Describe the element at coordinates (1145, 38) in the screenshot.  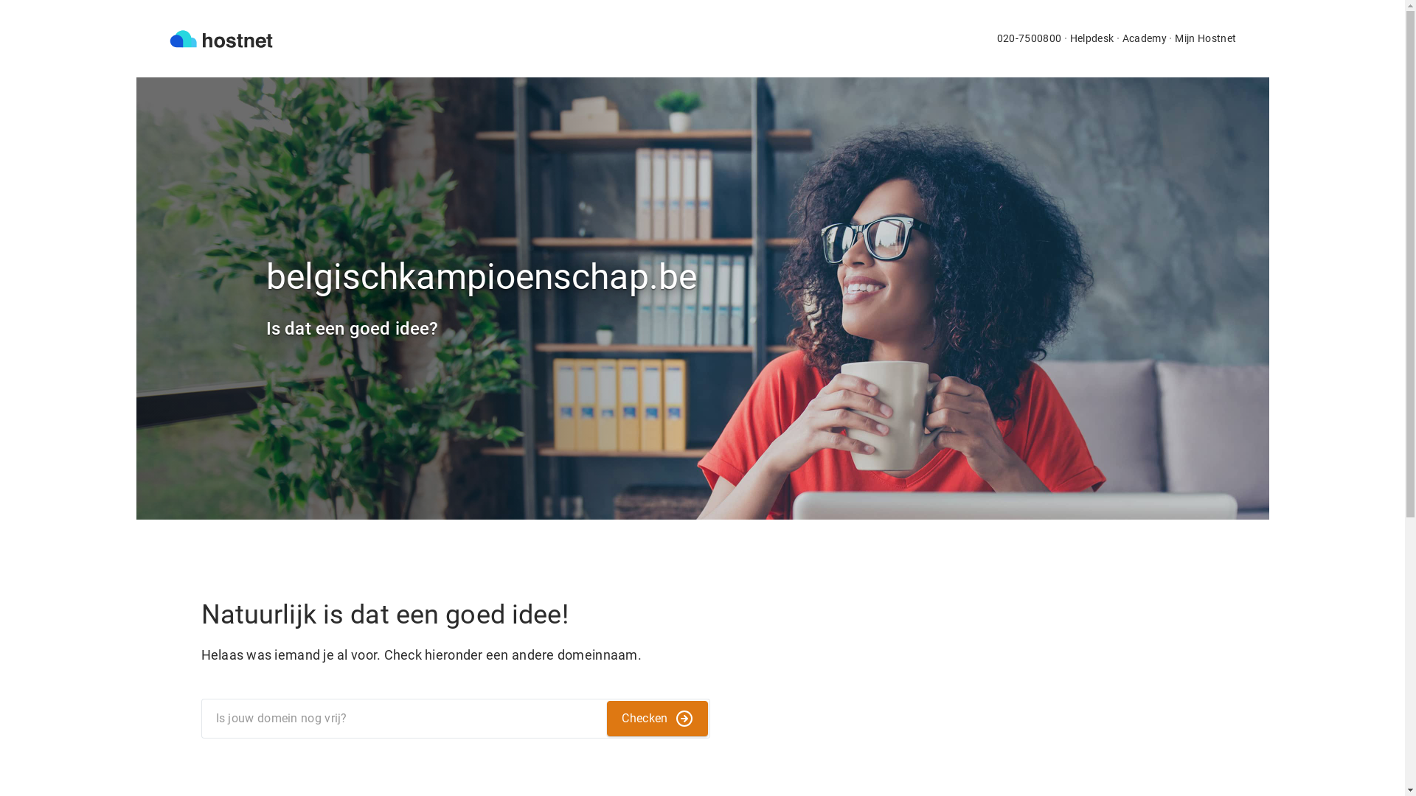
I see `Academy` at that location.